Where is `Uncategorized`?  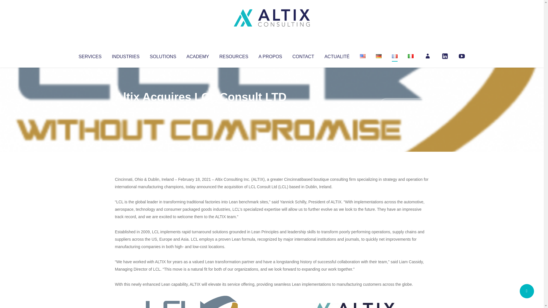 Uncategorized is located at coordinates (200, 108).